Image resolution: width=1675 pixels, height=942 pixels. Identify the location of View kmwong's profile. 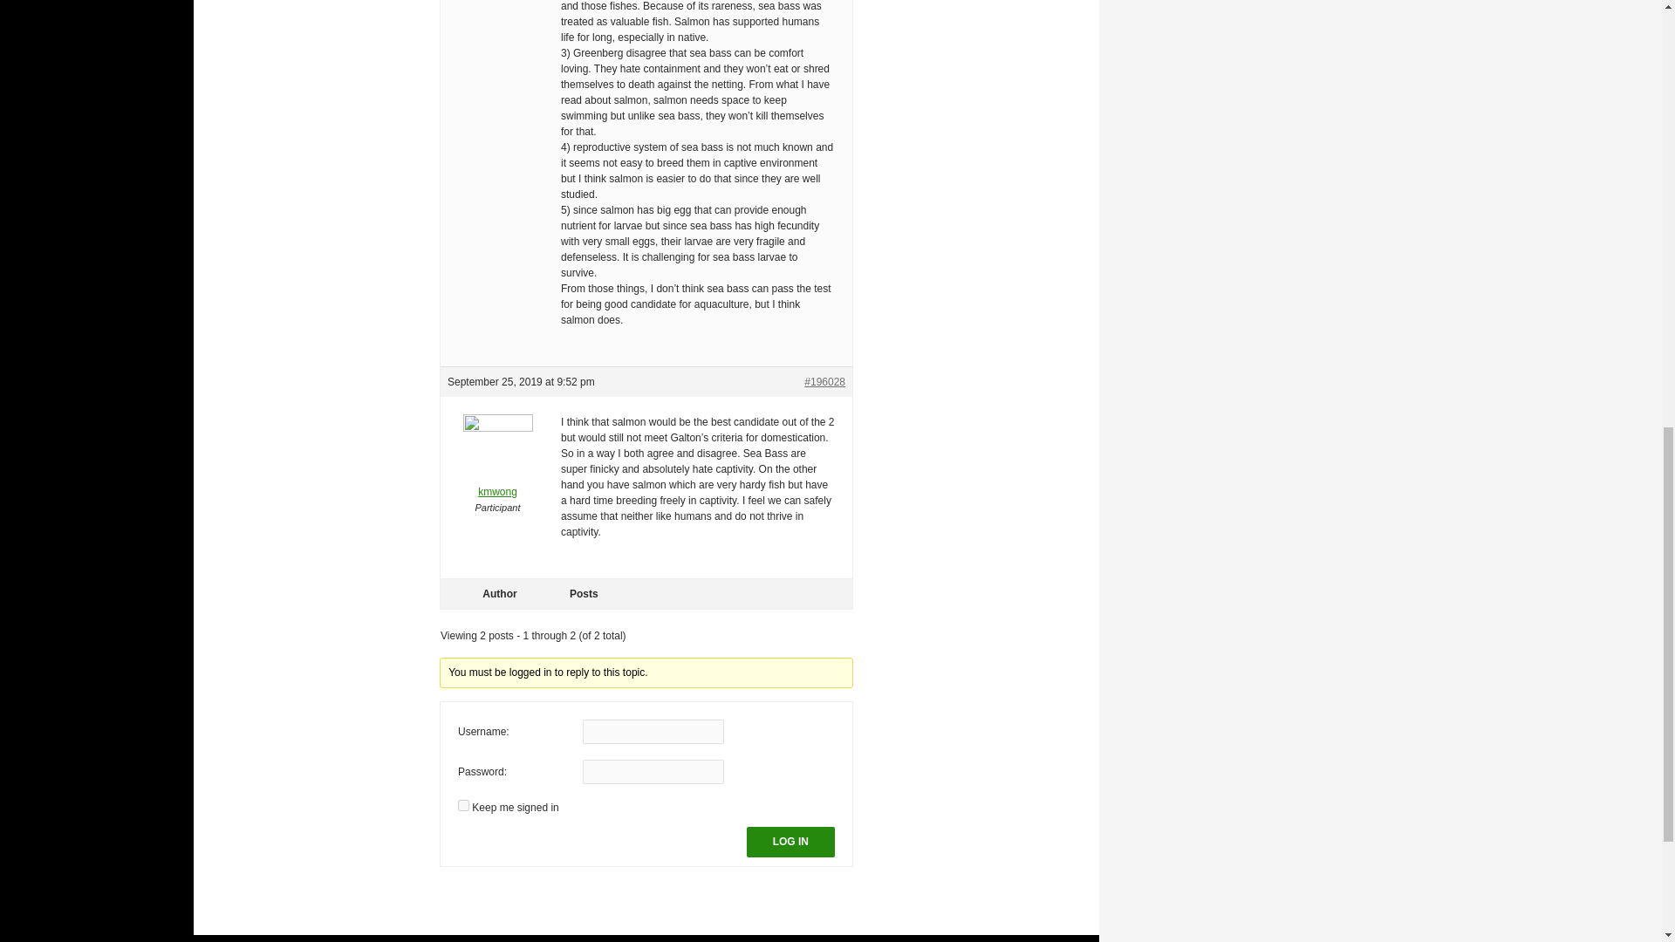
(497, 468).